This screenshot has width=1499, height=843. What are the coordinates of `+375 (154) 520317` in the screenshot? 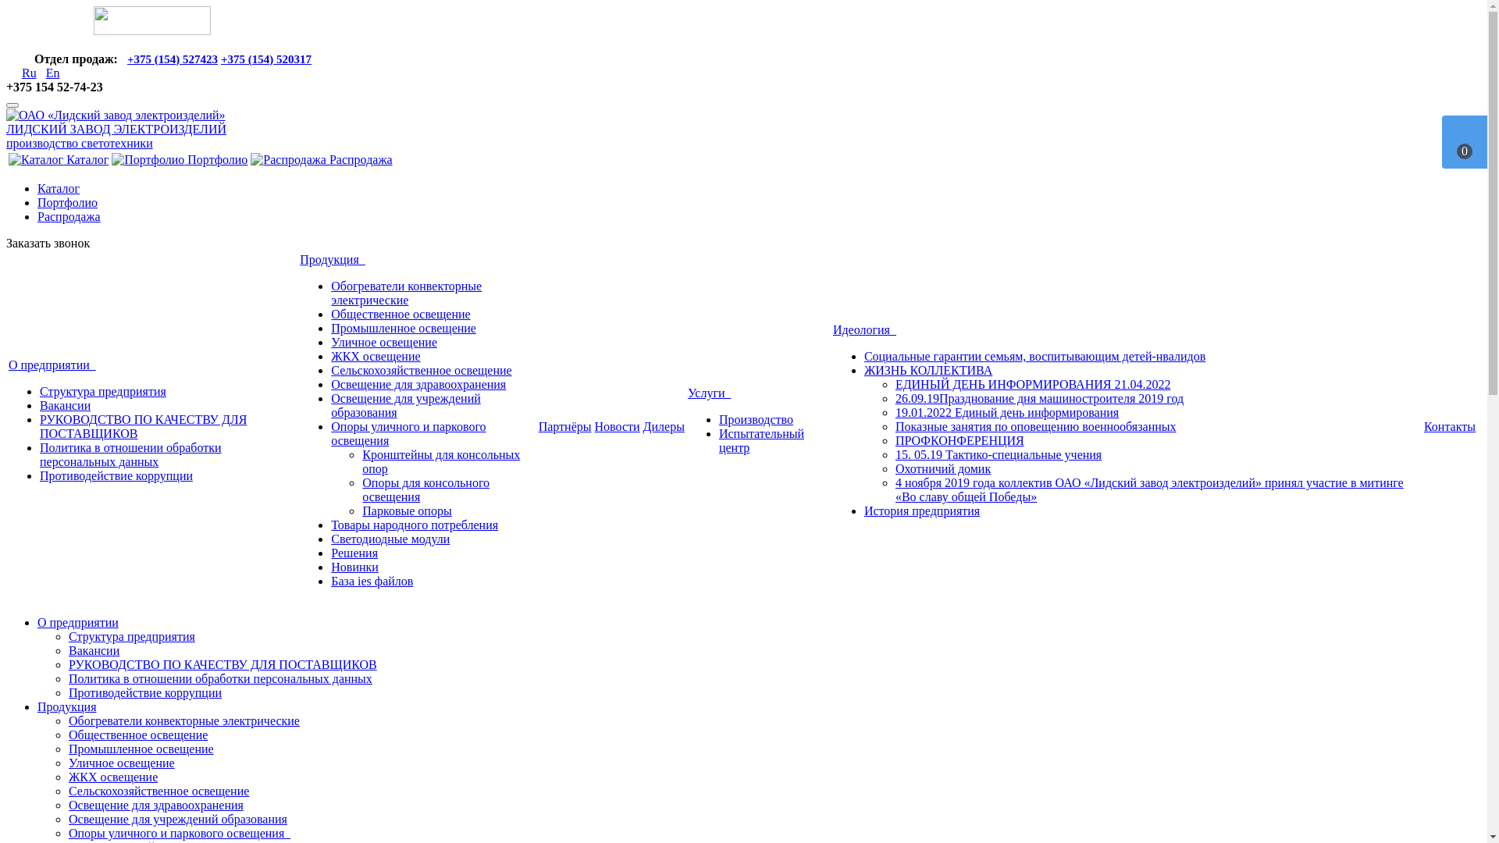 It's located at (266, 59).